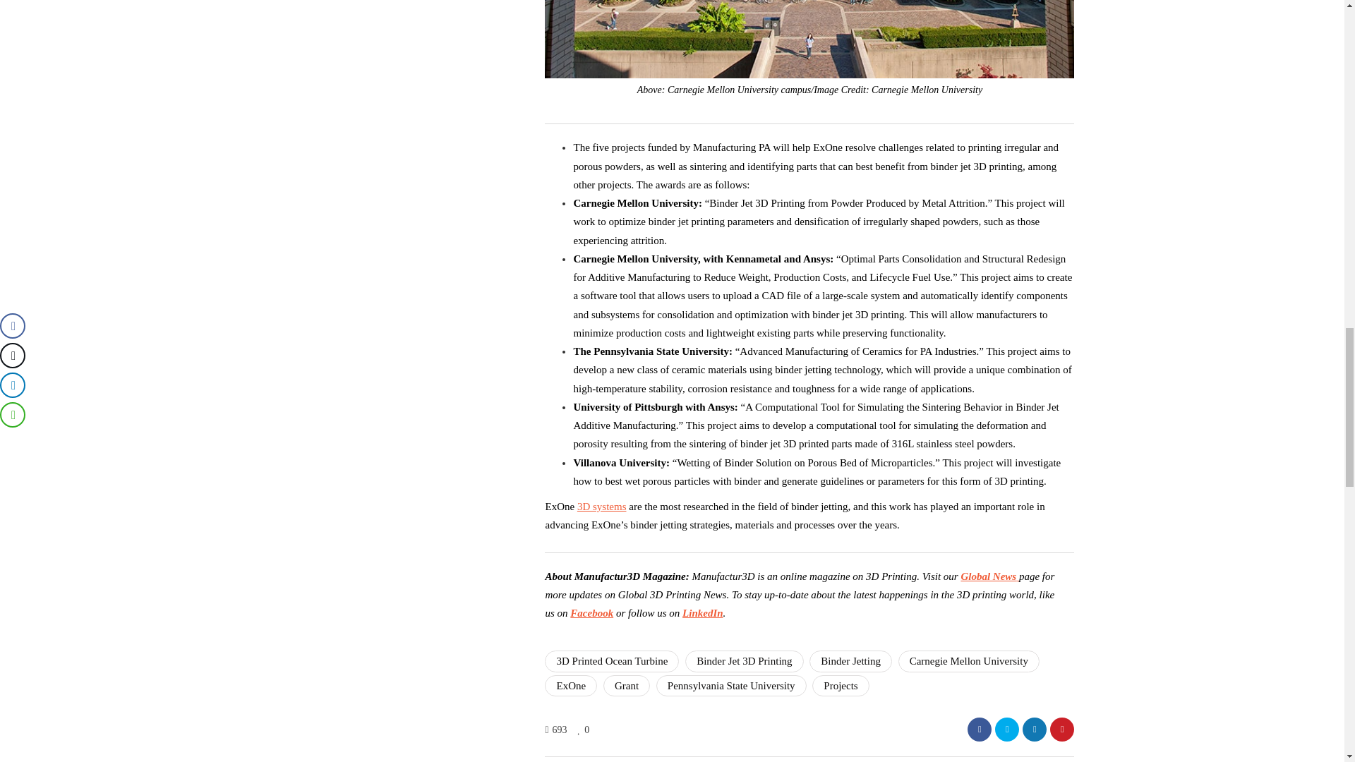  Describe the element at coordinates (1006, 730) in the screenshot. I see `Tweet this` at that location.